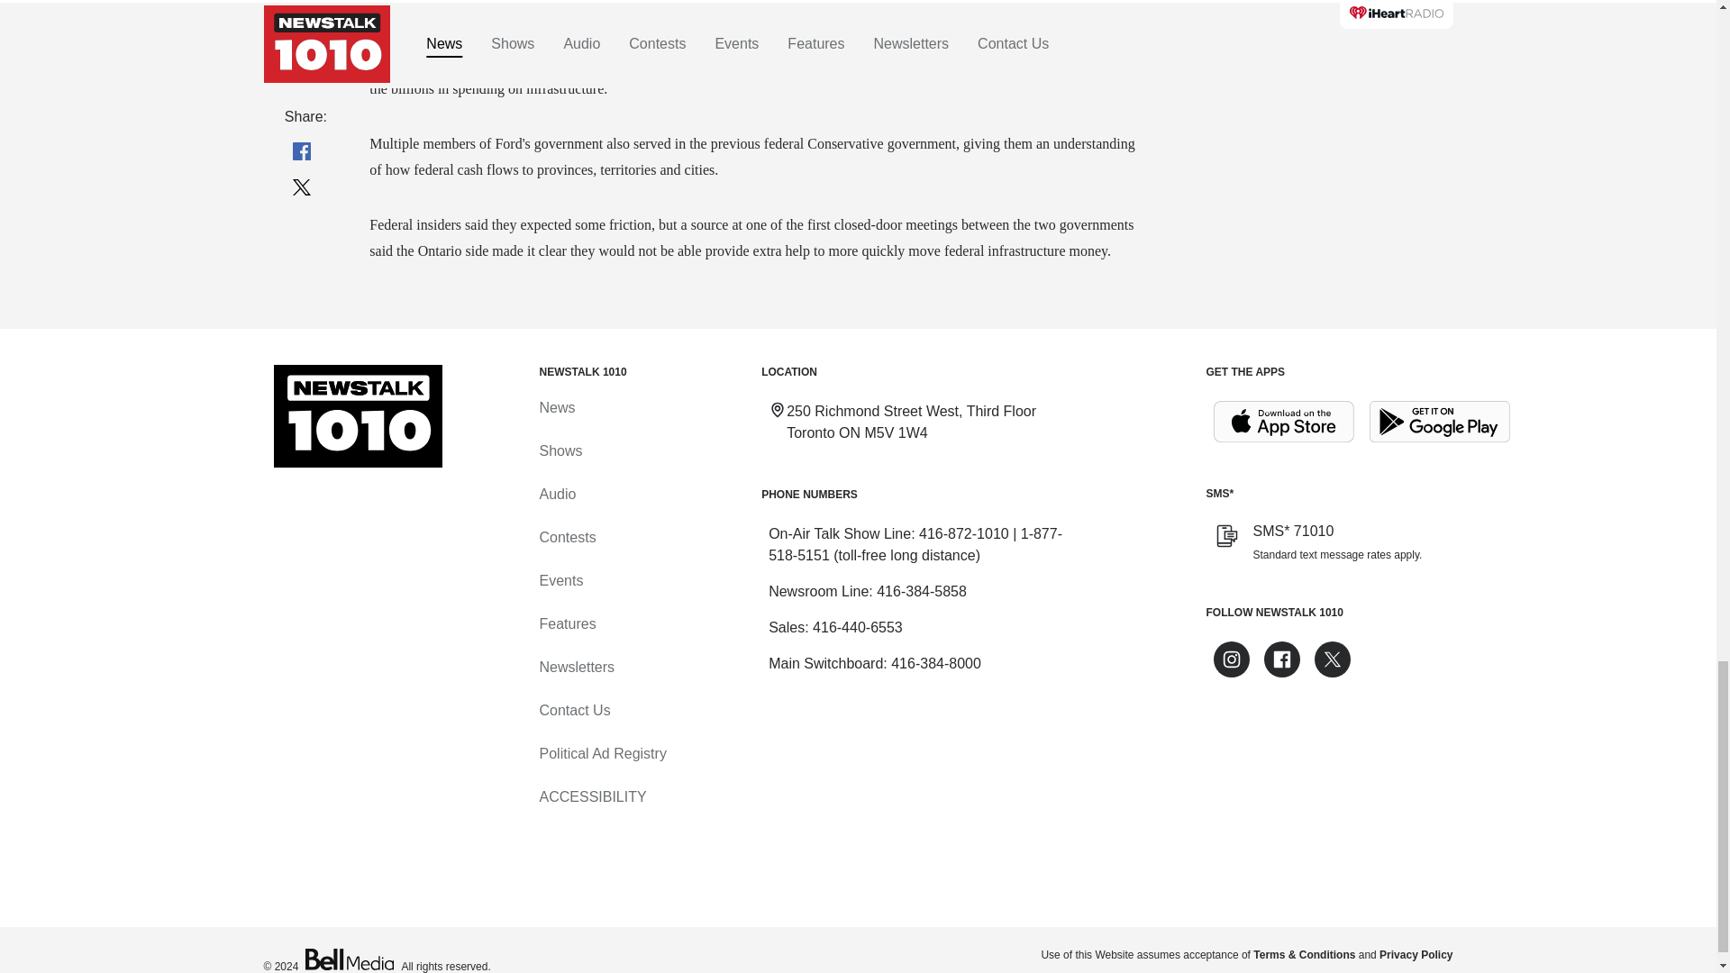  What do you see at coordinates (1416, 955) in the screenshot?
I see `Privacy Policy` at bounding box center [1416, 955].